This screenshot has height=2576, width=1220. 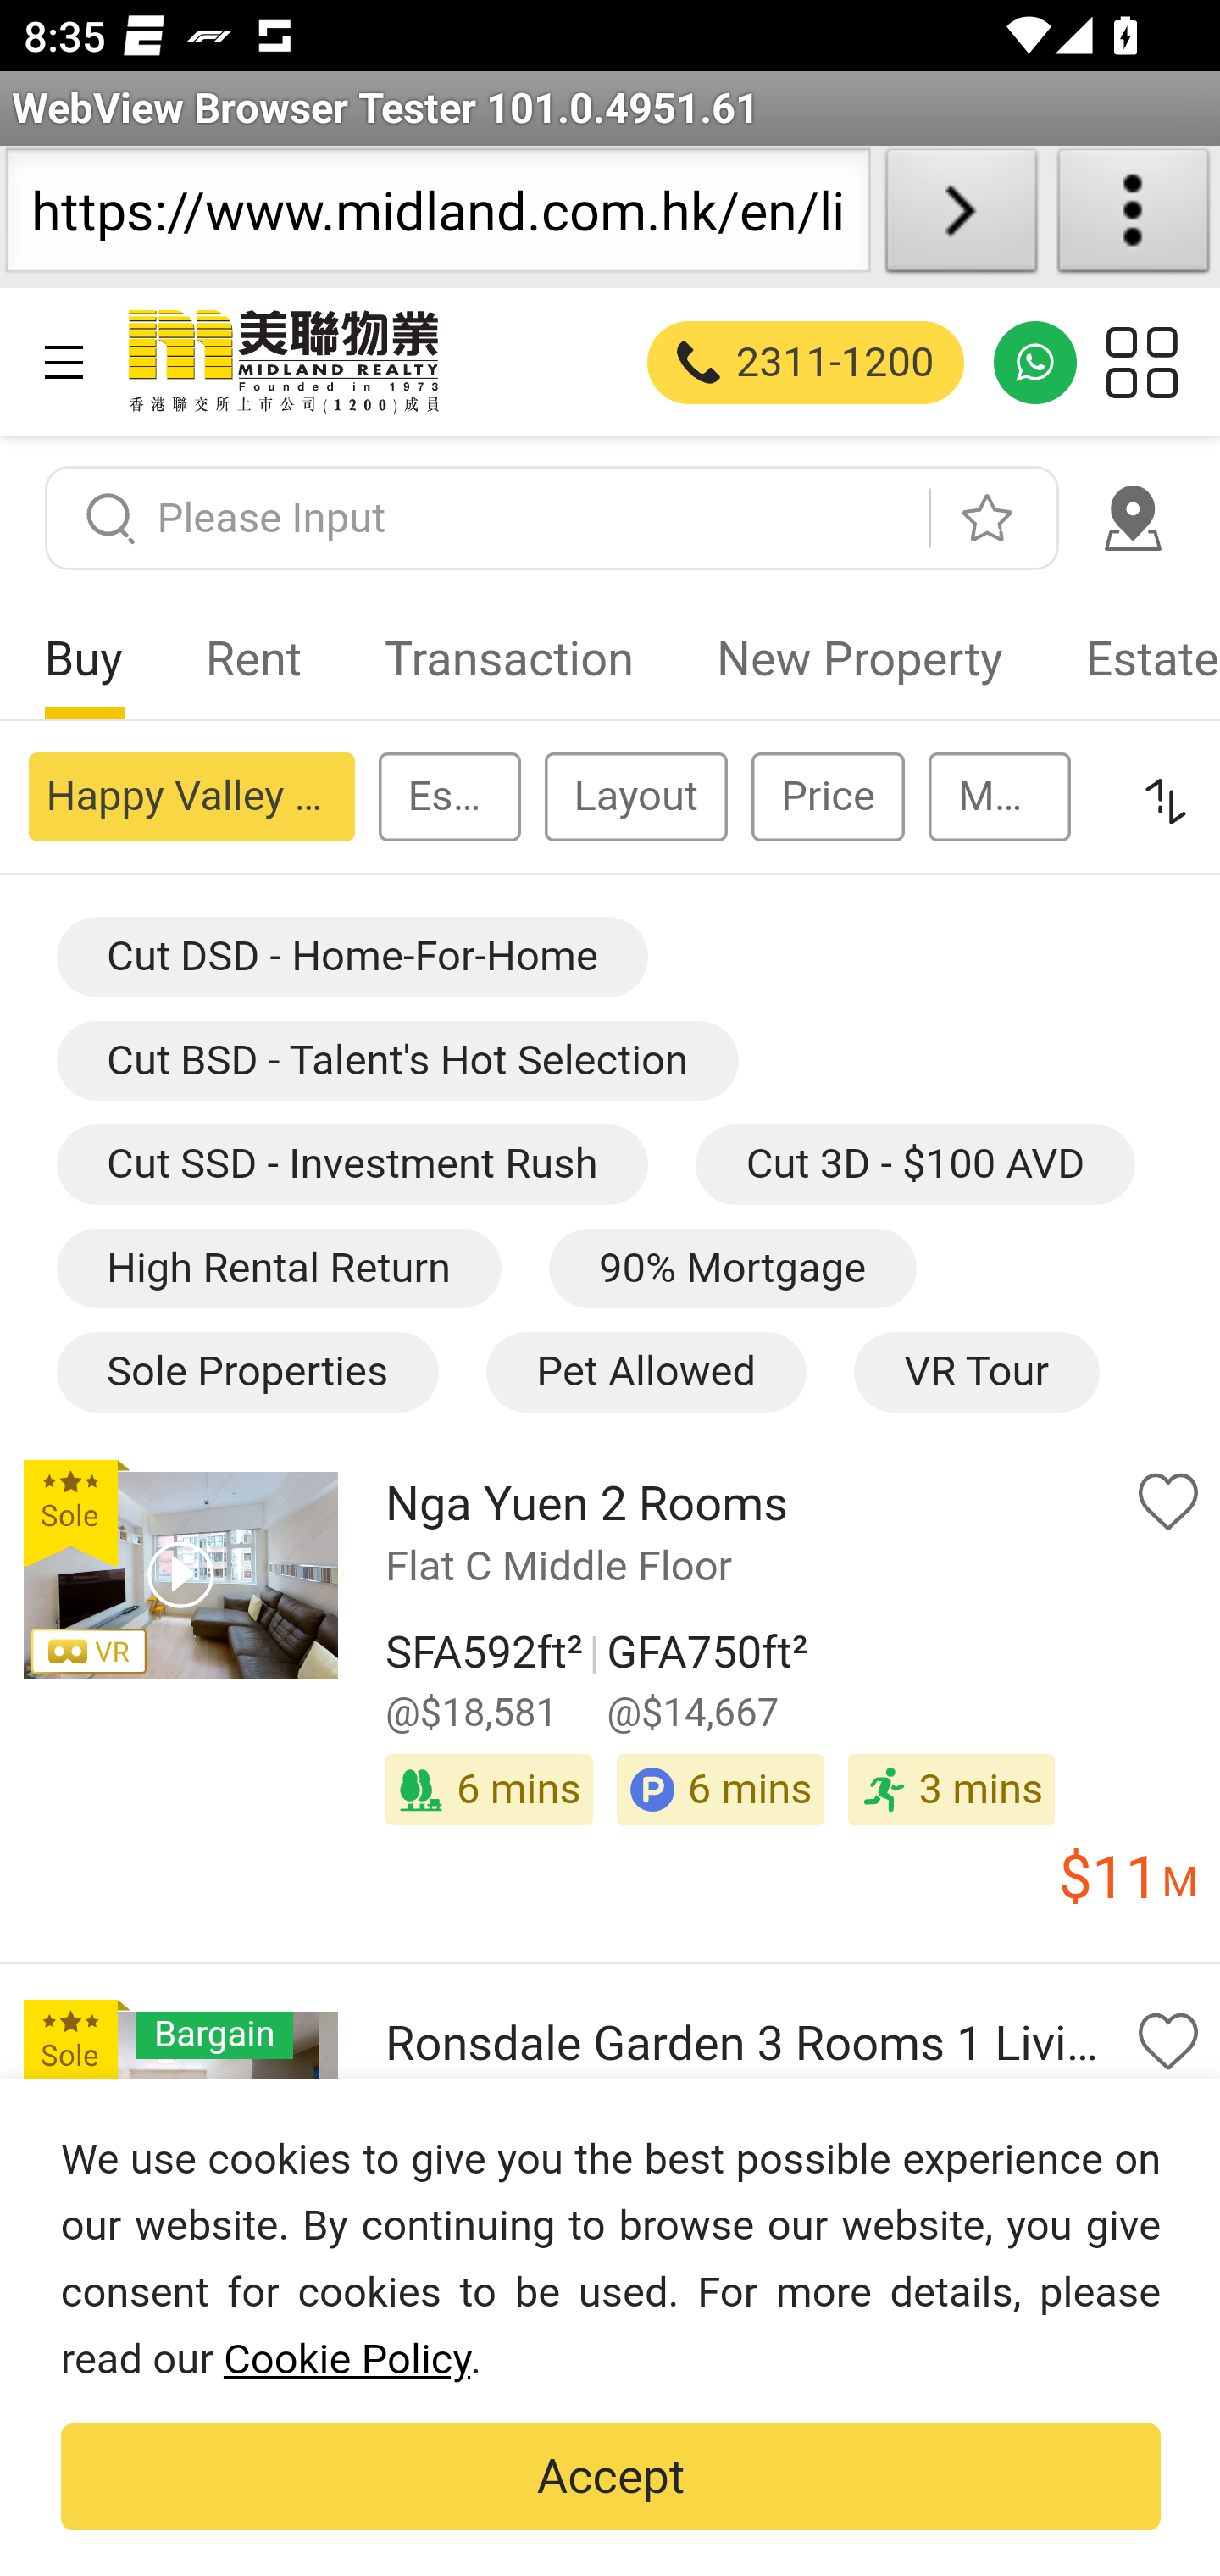 What do you see at coordinates (915, 1166) in the screenshot?
I see `Cut 3D - $100 AVD` at bounding box center [915, 1166].